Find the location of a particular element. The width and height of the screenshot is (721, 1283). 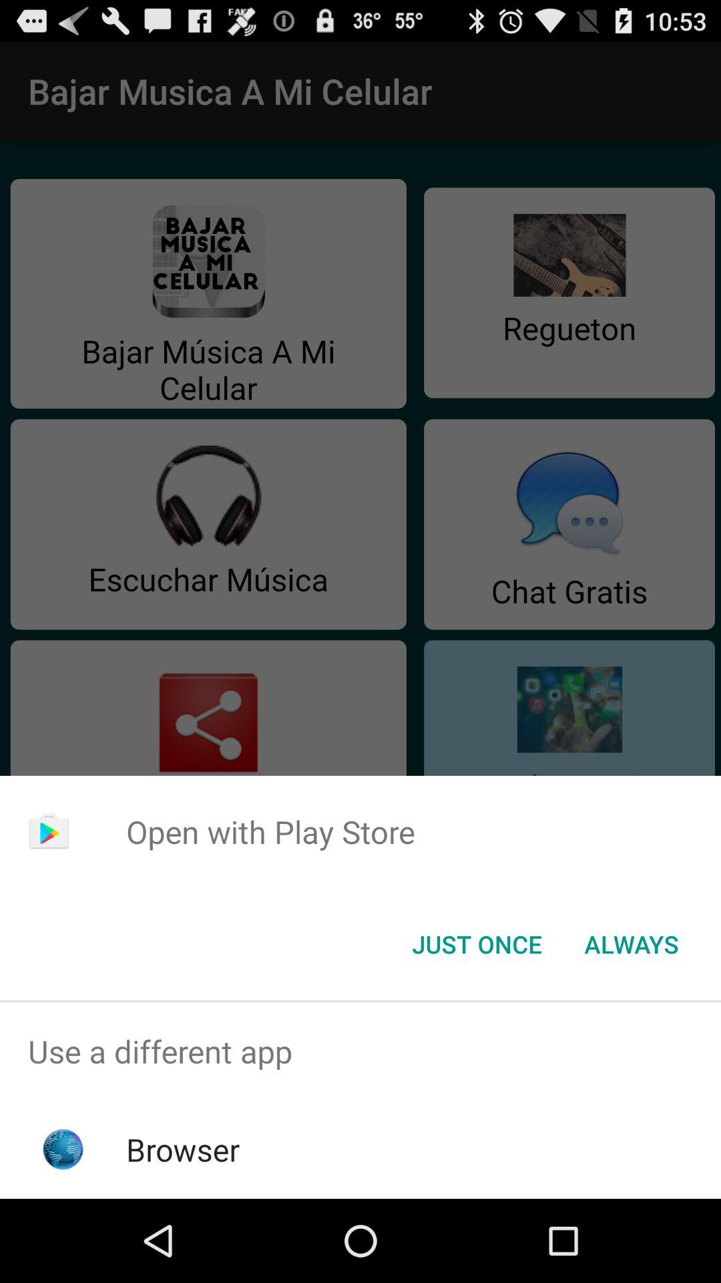

tap item below open with play is located at coordinates (632, 944).